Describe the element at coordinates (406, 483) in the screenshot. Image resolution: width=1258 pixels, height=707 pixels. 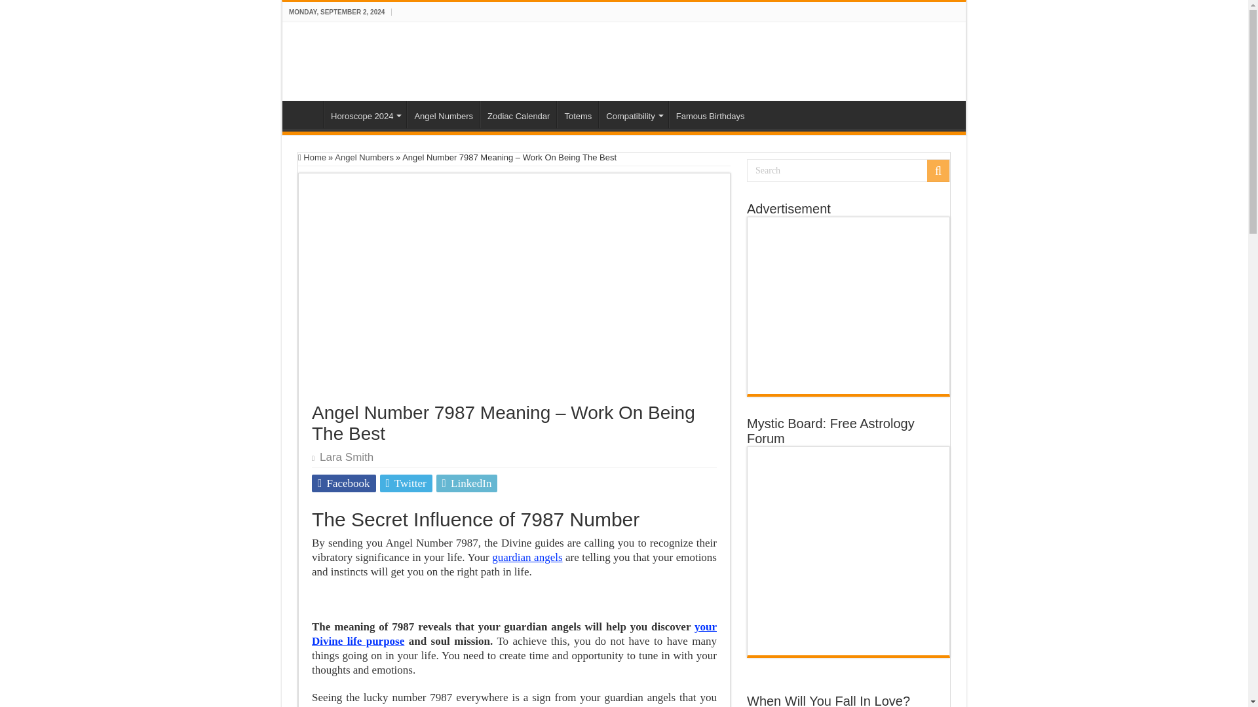
I see `Twitter` at that location.